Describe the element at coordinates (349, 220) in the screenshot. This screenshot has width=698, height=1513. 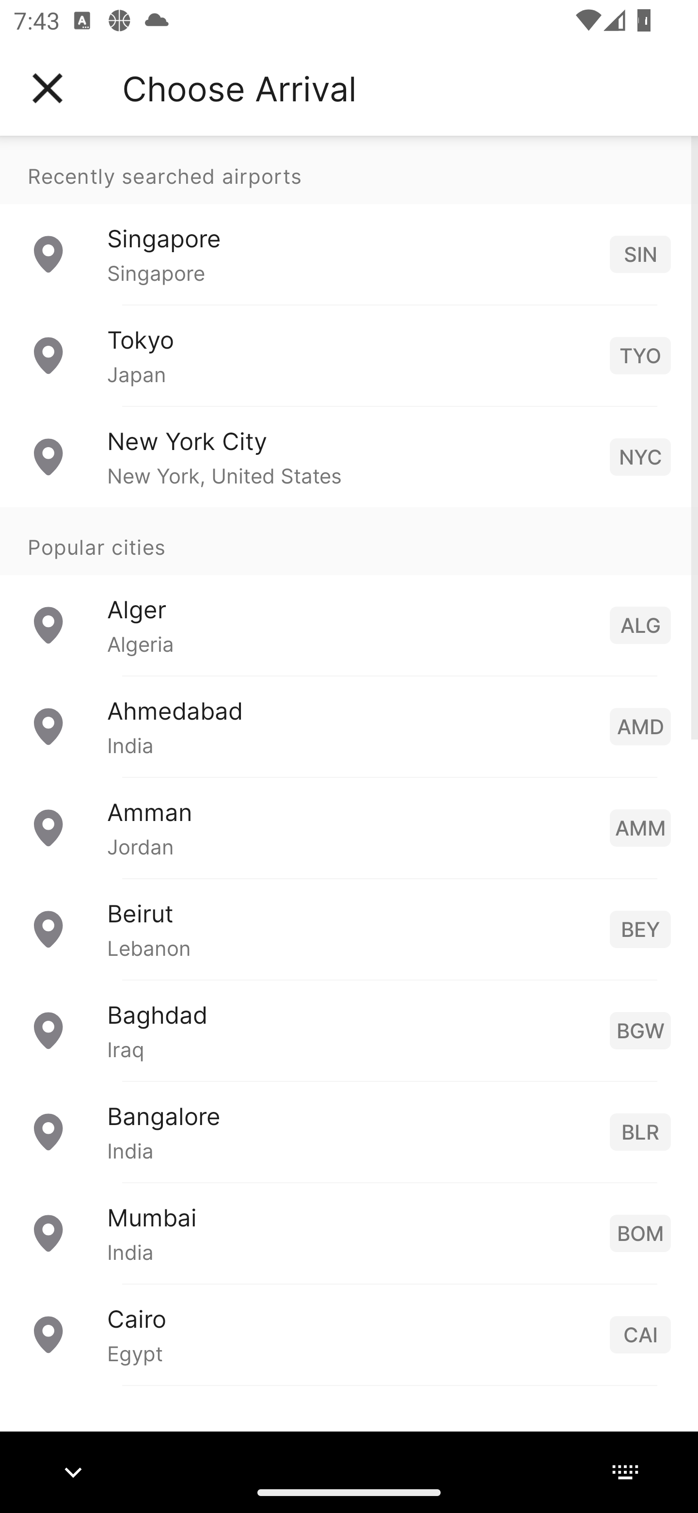
I see `Recently searched airports Singapore Singapore SIN` at that location.